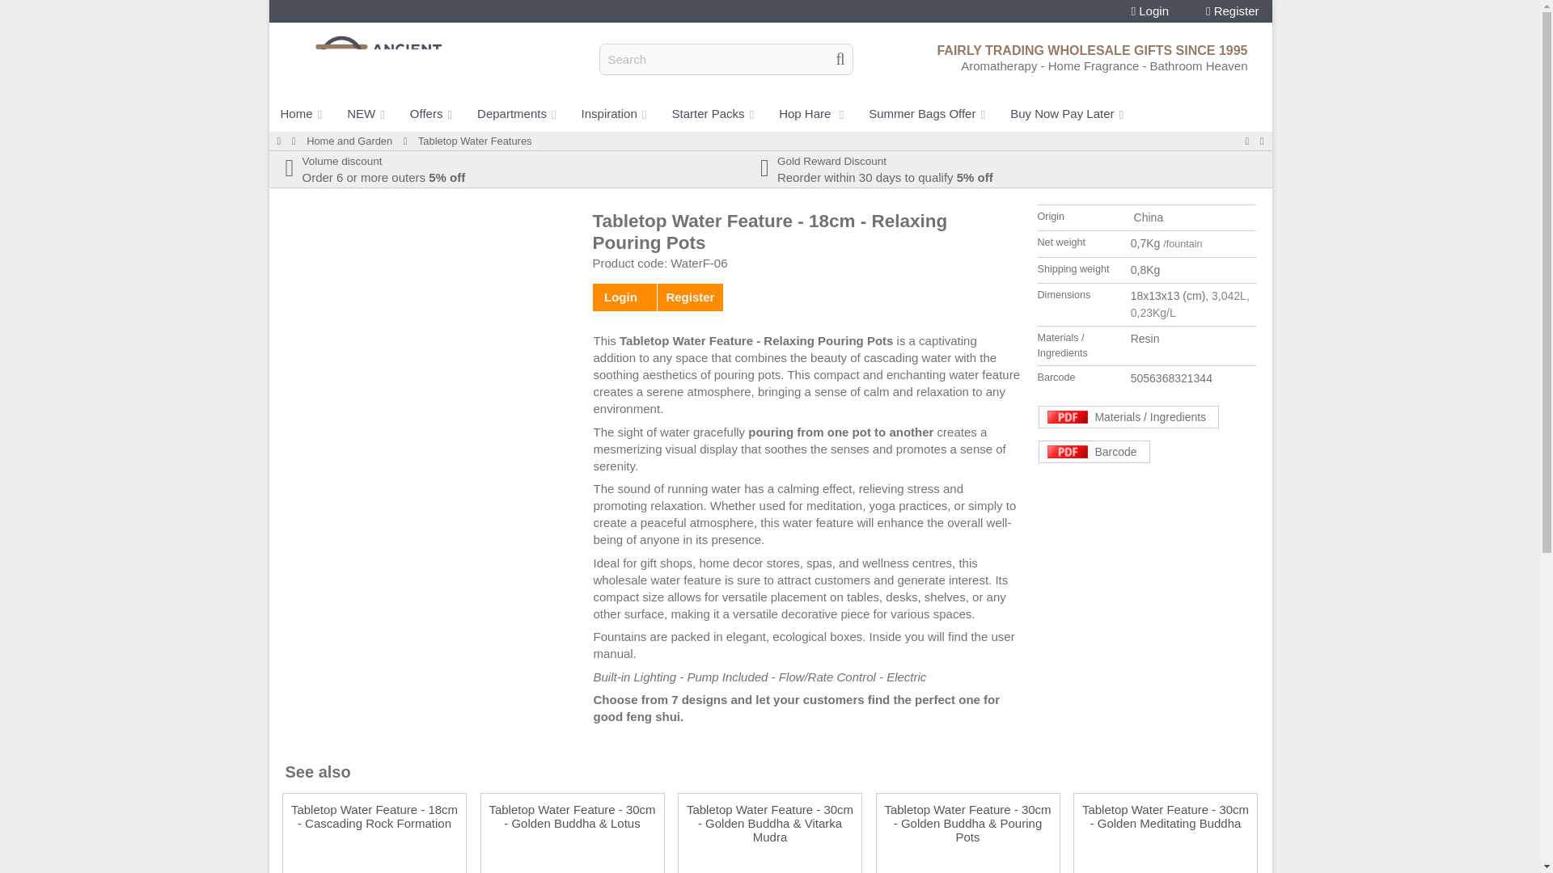 Image resolution: width=1553 pixels, height=873 pixels. What do you see at coordinates (367, 113) in the screenshot?
I see `NEW` at bounding box center [367, 113].